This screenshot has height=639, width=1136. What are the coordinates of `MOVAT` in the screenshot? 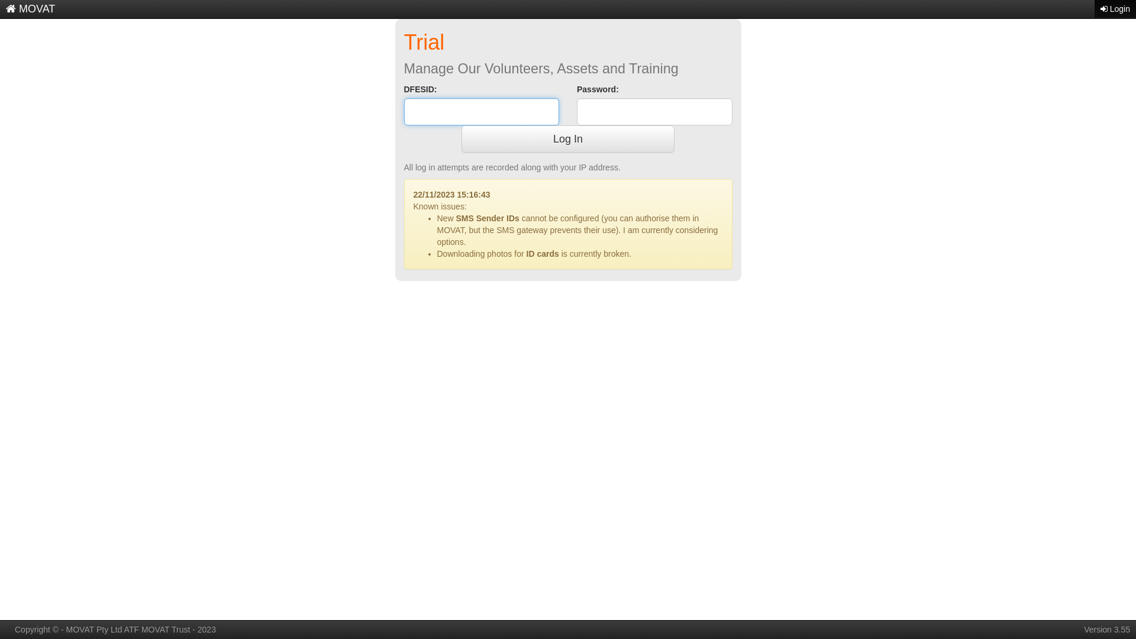 It's located at (31, 9).